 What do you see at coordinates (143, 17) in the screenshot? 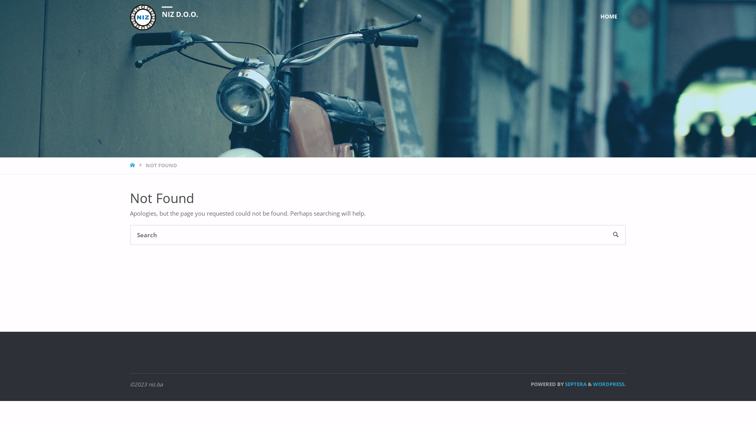
I see `NIZ d.o.o.` at bounding box center [143, 17].